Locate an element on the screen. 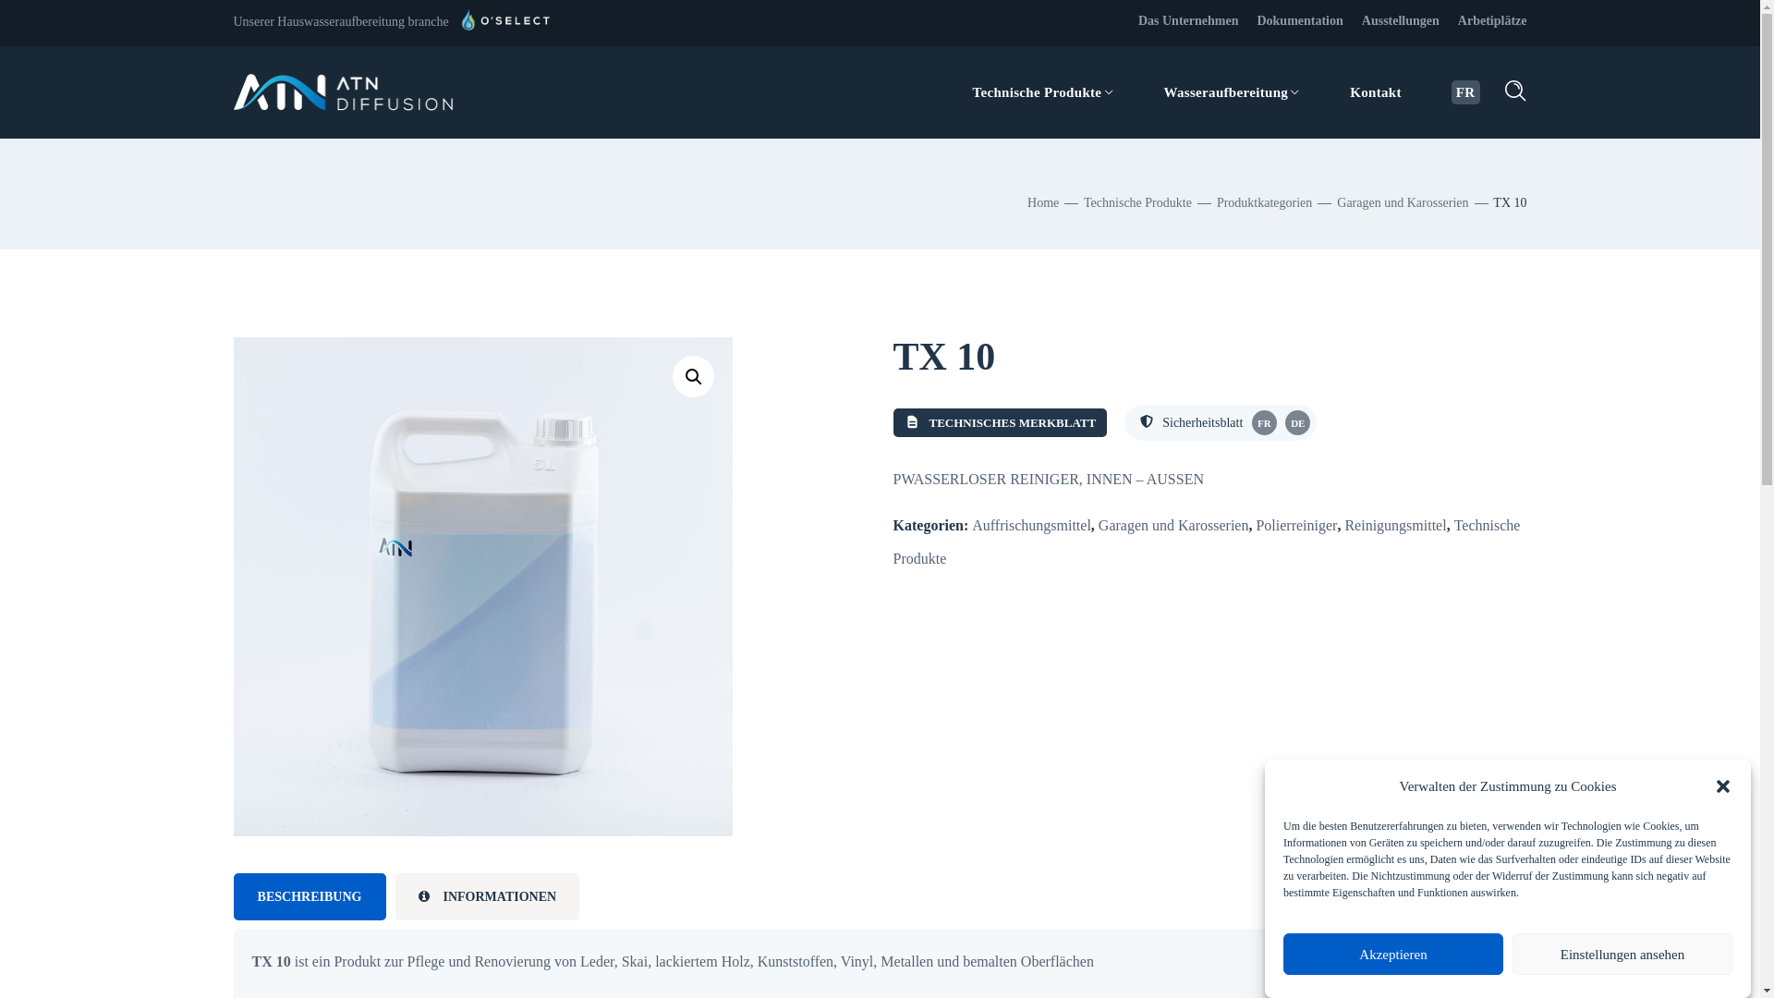  DE is located at coordinates (1295, 423).